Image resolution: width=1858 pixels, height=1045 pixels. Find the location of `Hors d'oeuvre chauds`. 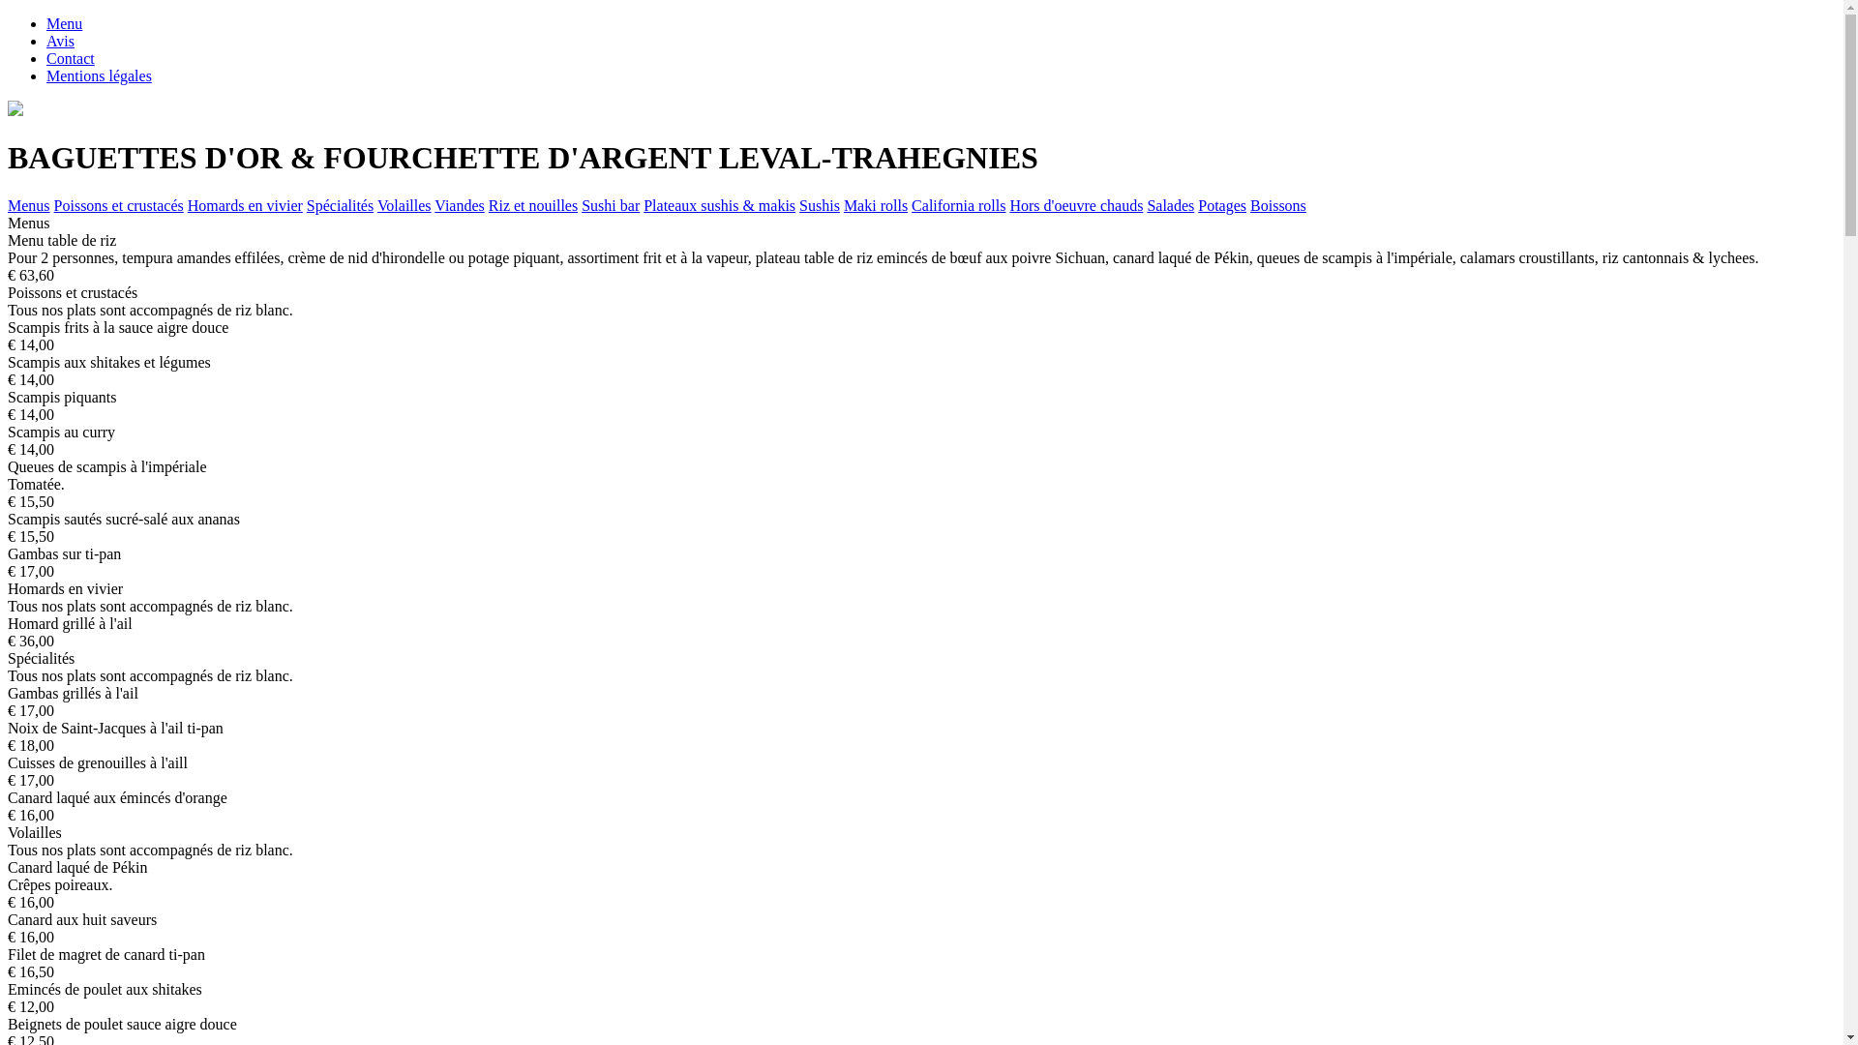

Hors d'oeuvre chauds is located at coordinates (1076, 205).